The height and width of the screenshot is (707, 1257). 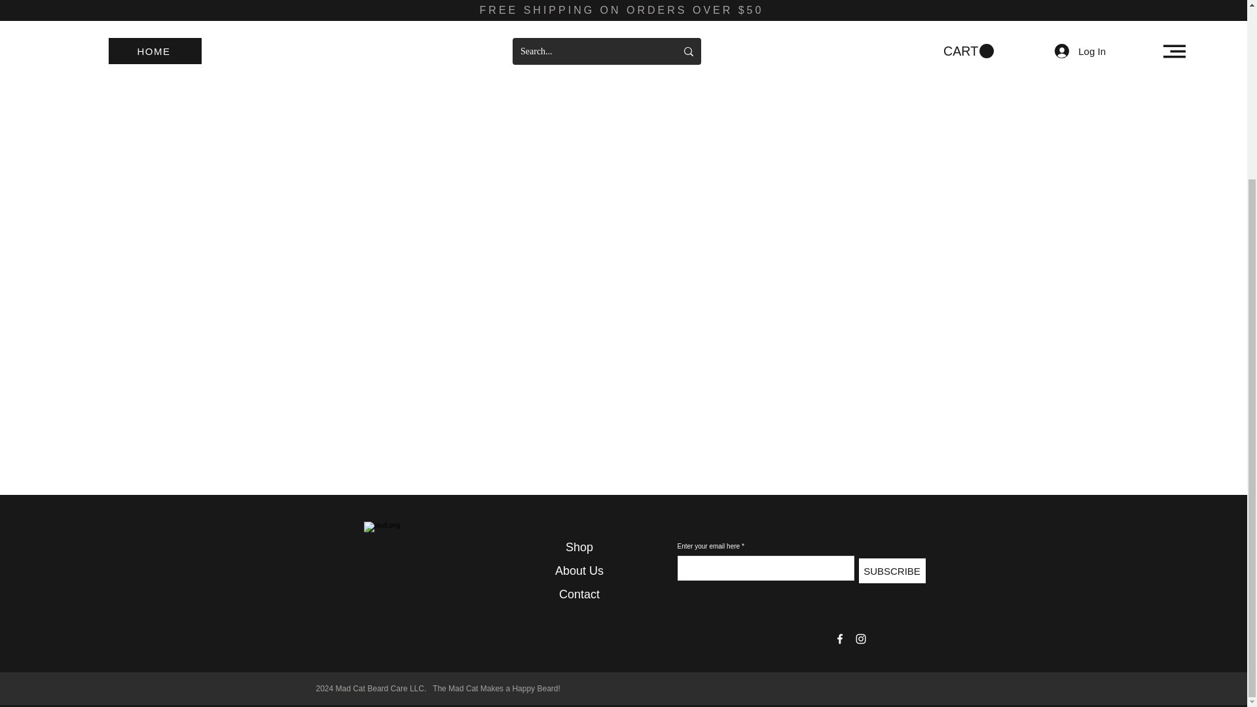 I want to click on Shop, so click(x=579, y=547).